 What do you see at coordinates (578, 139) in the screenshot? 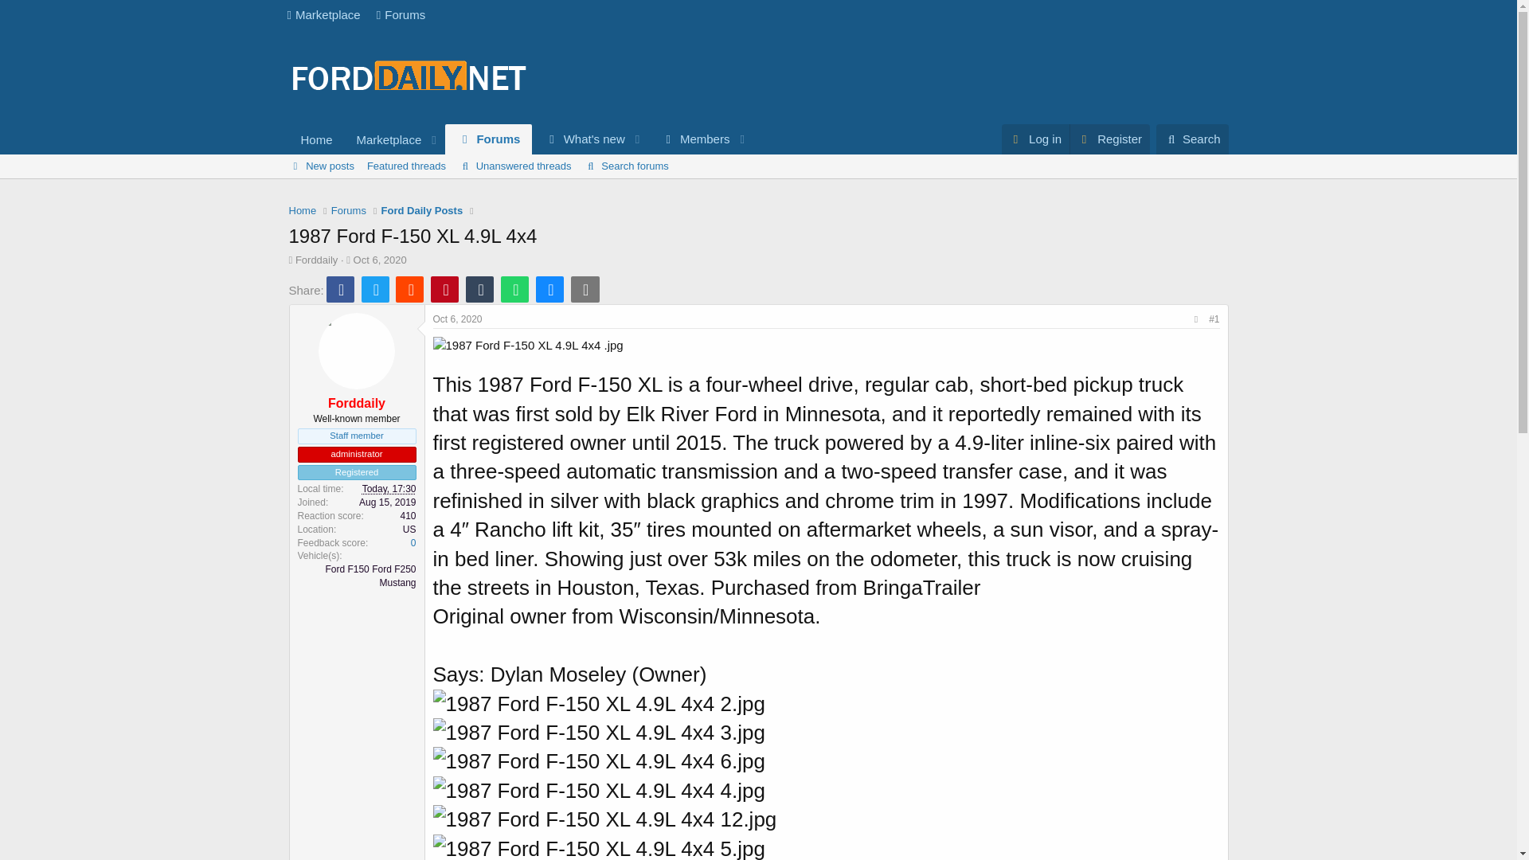
I see `What's new` at bounding box center [578, 139].